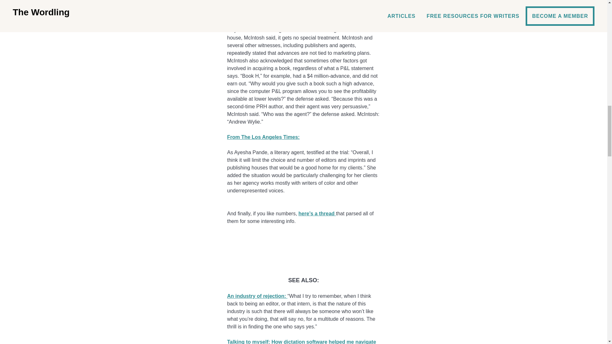 This screenshot has width=612, height=344. What do you see at coordinates (303, 247) in the screenshot?
I see `twitter` at bounding box center [303, 247].